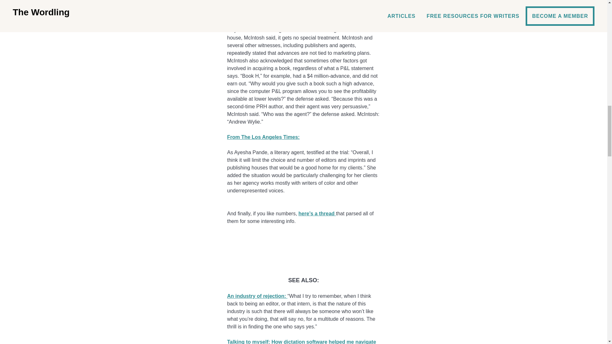 This screenshot has width=612, height=344. What do you see at coordinates (303, 247) in the screenshot?
I see `twitter` at bounding box center [303, 247].